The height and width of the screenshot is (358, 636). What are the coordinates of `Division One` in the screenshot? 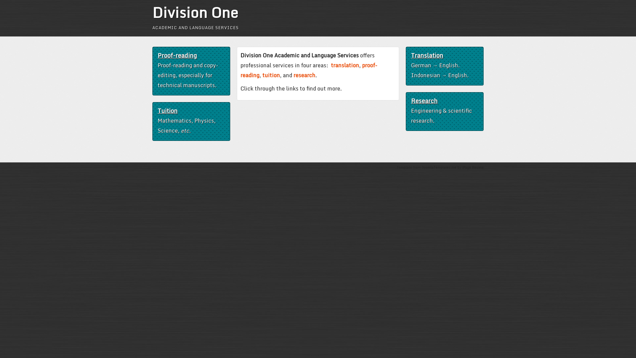 It's located at (195, 12).